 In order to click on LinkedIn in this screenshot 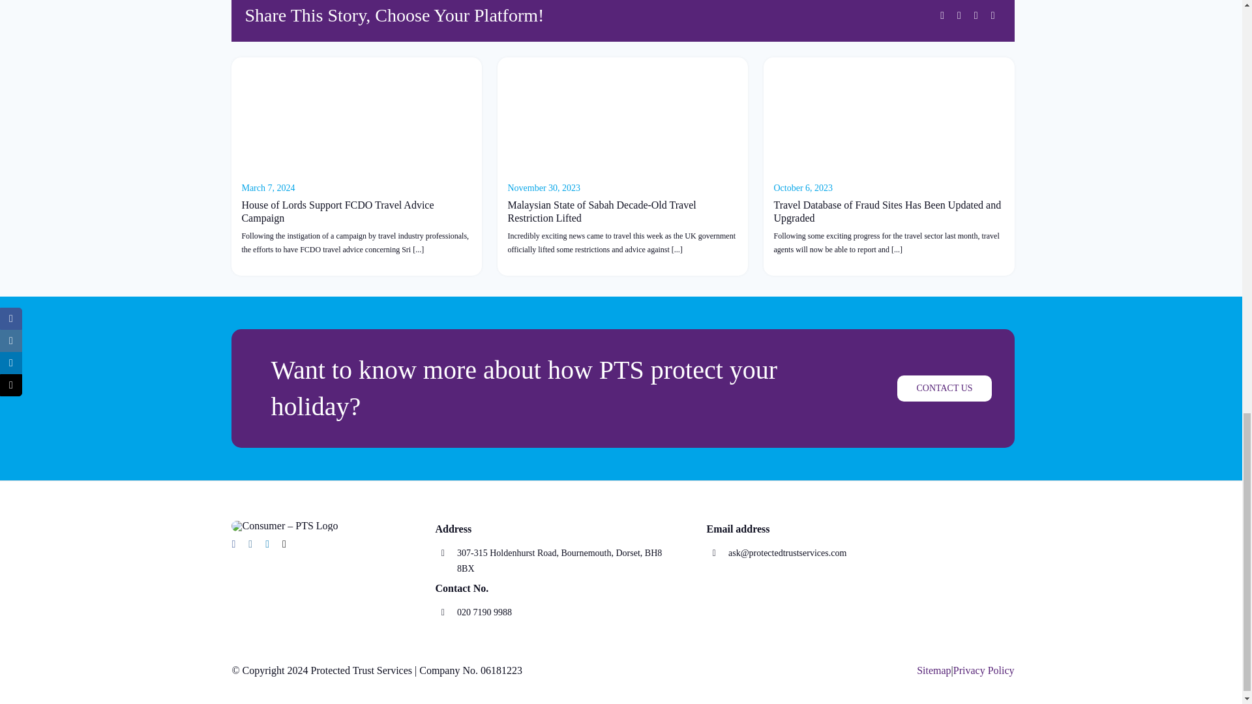, I will do `click(976, 14)`.